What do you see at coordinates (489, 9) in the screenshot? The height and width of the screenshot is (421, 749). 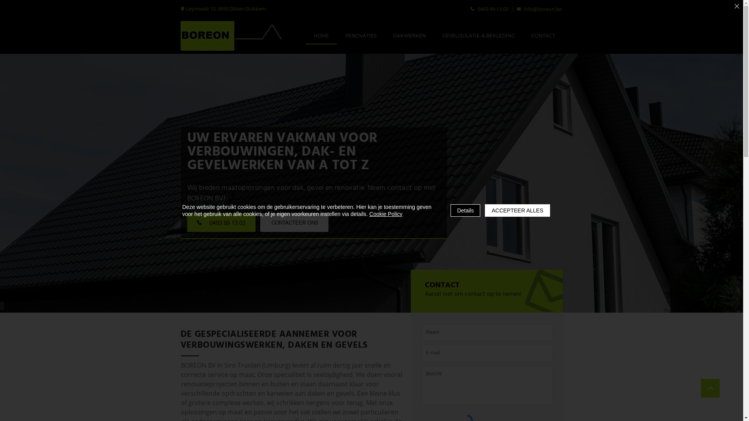 I see `0493 99 13 03` at bounding box center [489, 9].